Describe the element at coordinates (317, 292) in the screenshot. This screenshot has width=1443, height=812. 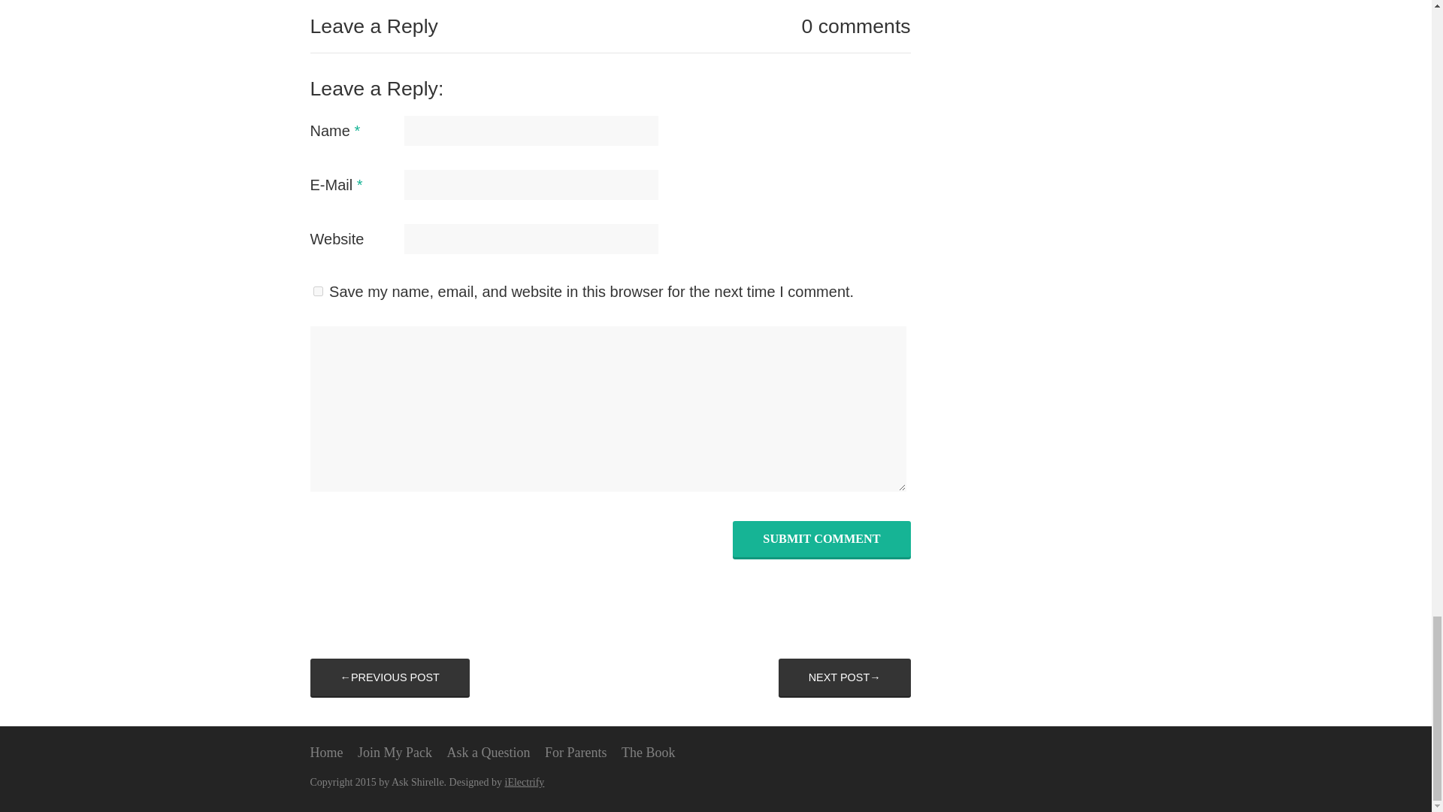
I see `yes` at that location.